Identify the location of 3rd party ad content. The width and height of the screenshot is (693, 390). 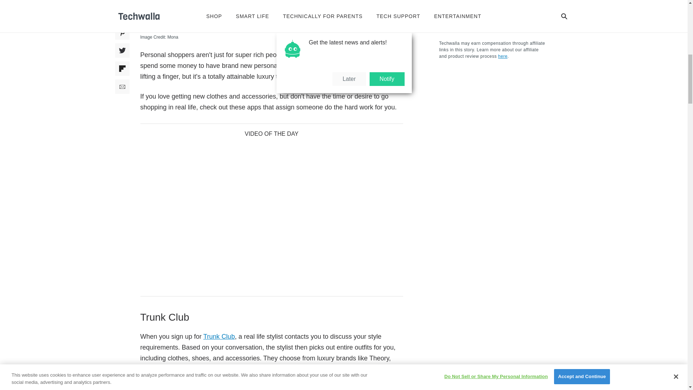
(493, 339).